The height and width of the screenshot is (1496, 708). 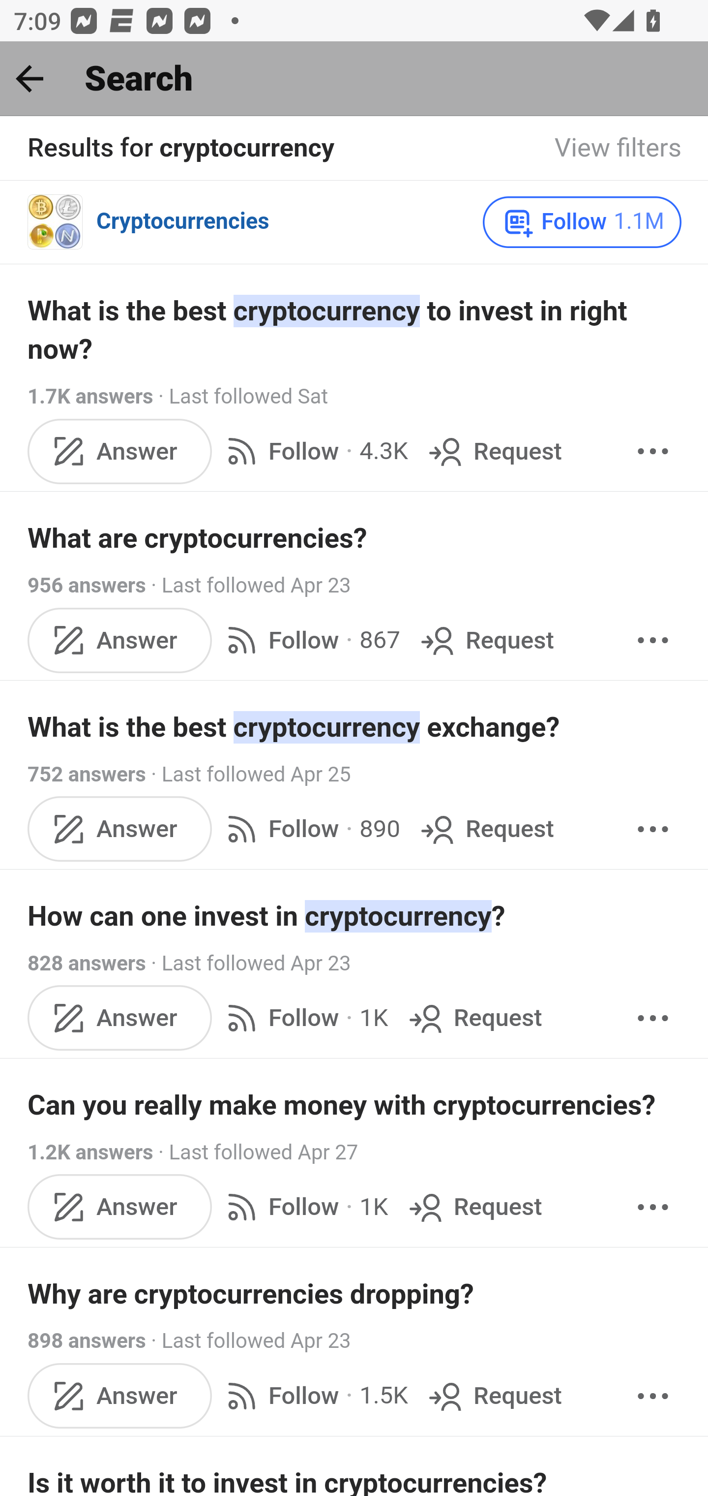 What do you see at coordinates (120, 1207) in the screenshot?
I see `Answer` at bounding box center [120, 1207].